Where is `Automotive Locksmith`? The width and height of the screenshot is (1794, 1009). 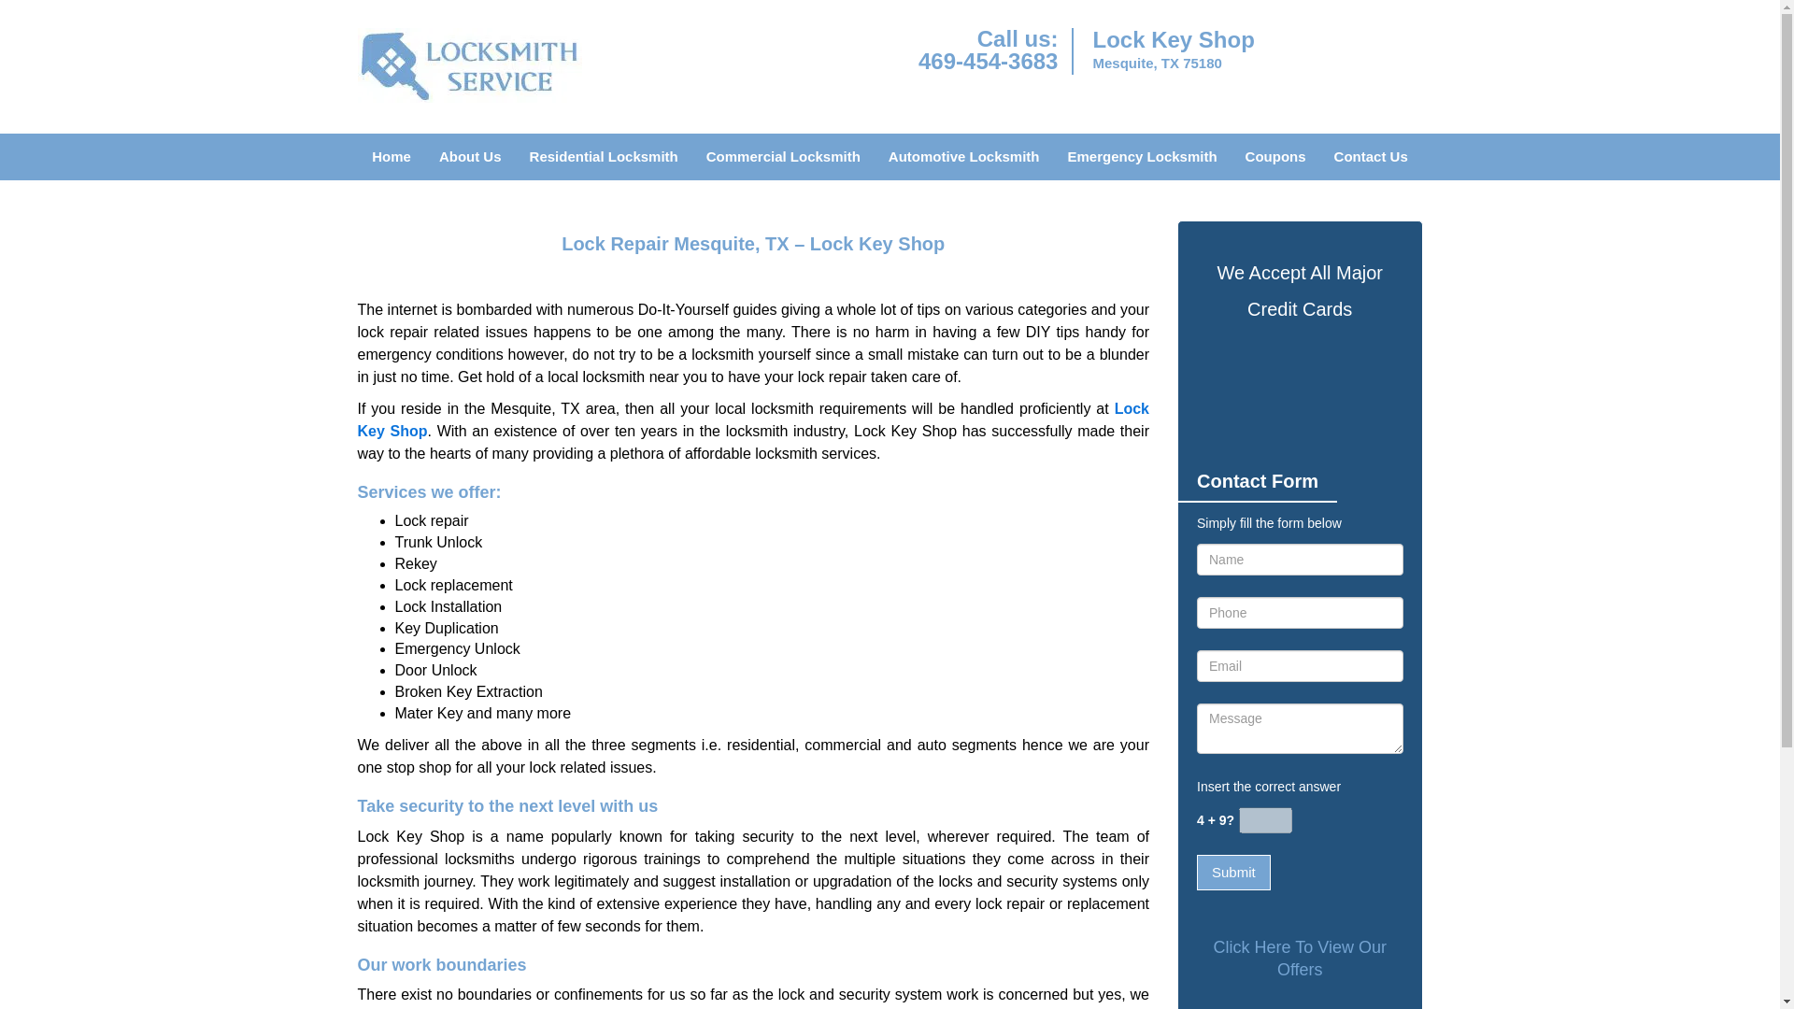
Automotive Locksmith is located at coordinates (964, 157).